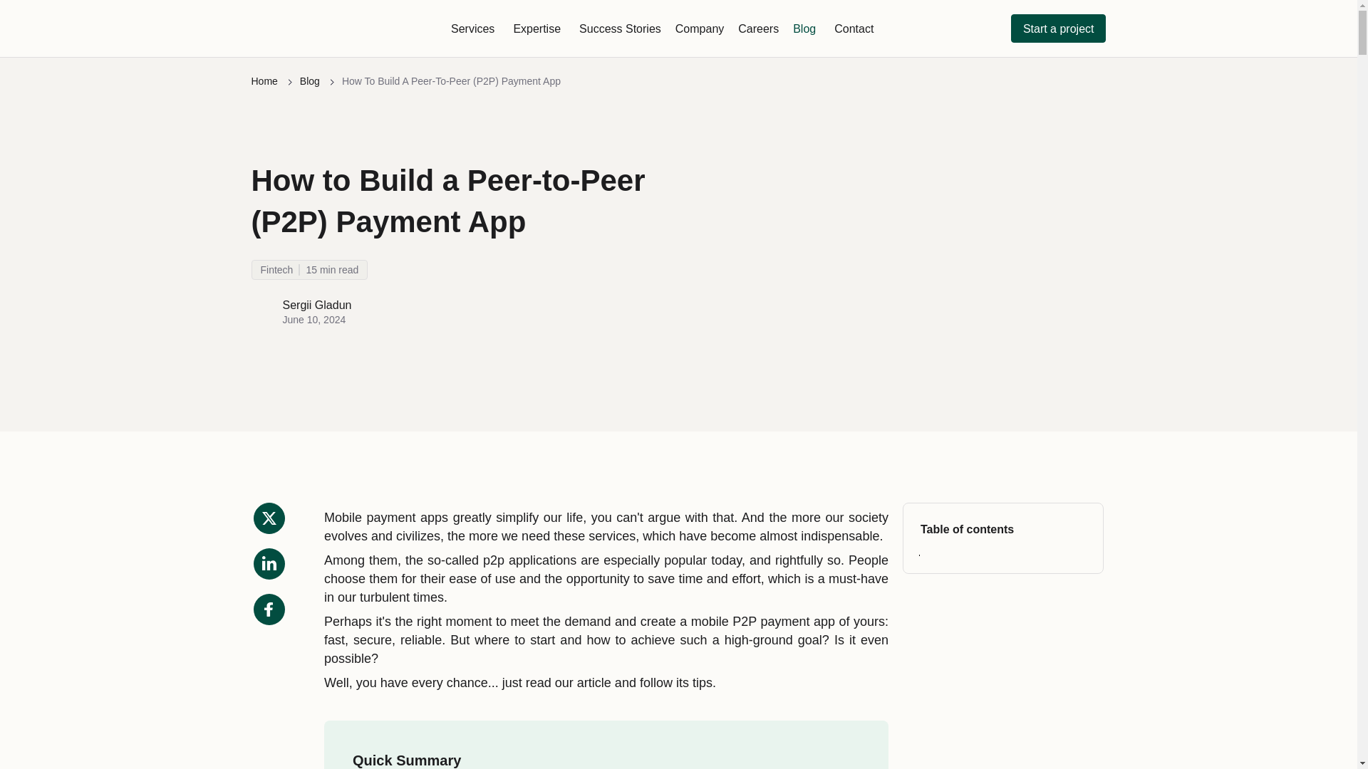  What do you see at coordinates (472, 28) in the screenshot?
I see `Services` at bounding box center [472, 28].